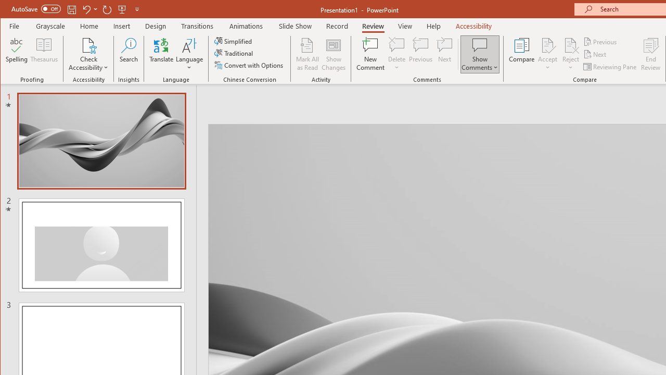 Image resolution: width=666 pixels, height=375 pixels. Describe the element at coordinates (89, 9) in the screenshot. I see `Undo` at that location.